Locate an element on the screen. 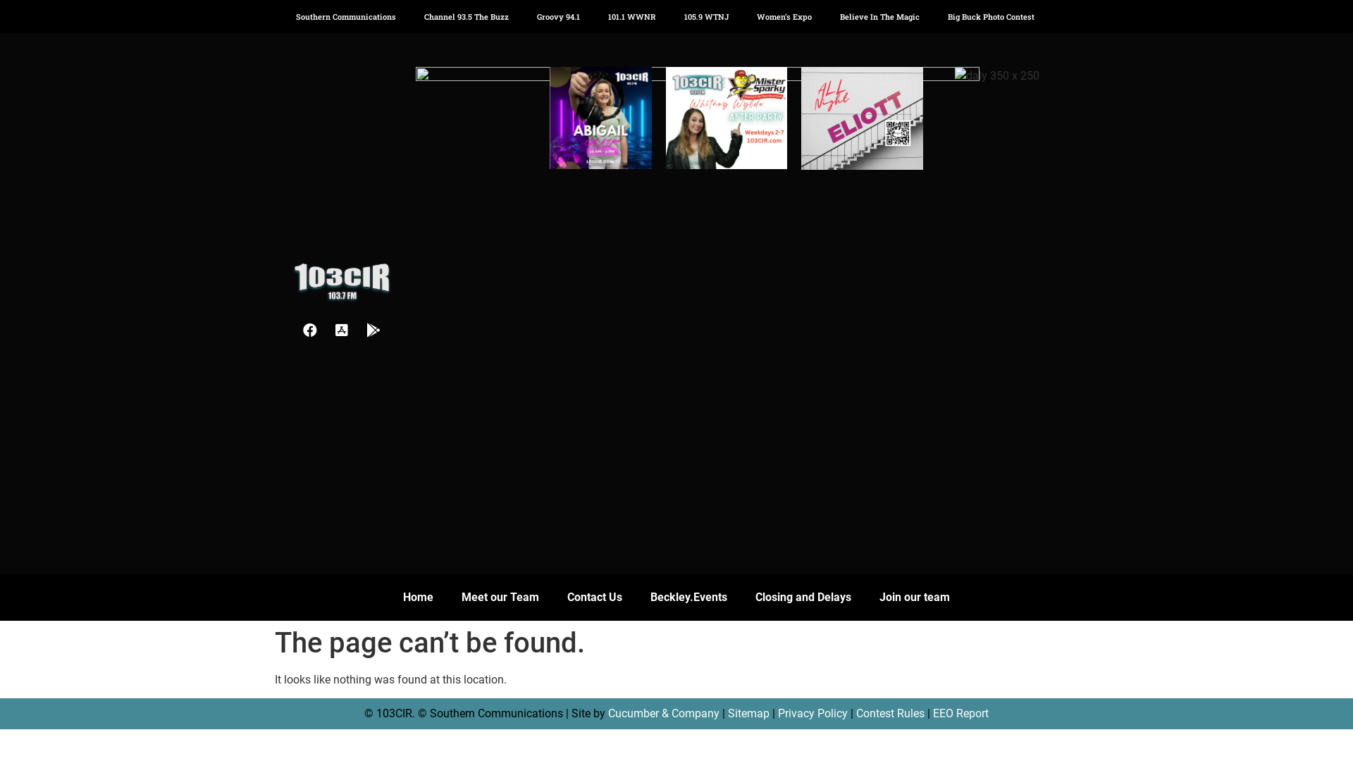 The height and width of the screenshot is (761, 1353). 105.9 WTNJ is located at coordinates (706, 17).